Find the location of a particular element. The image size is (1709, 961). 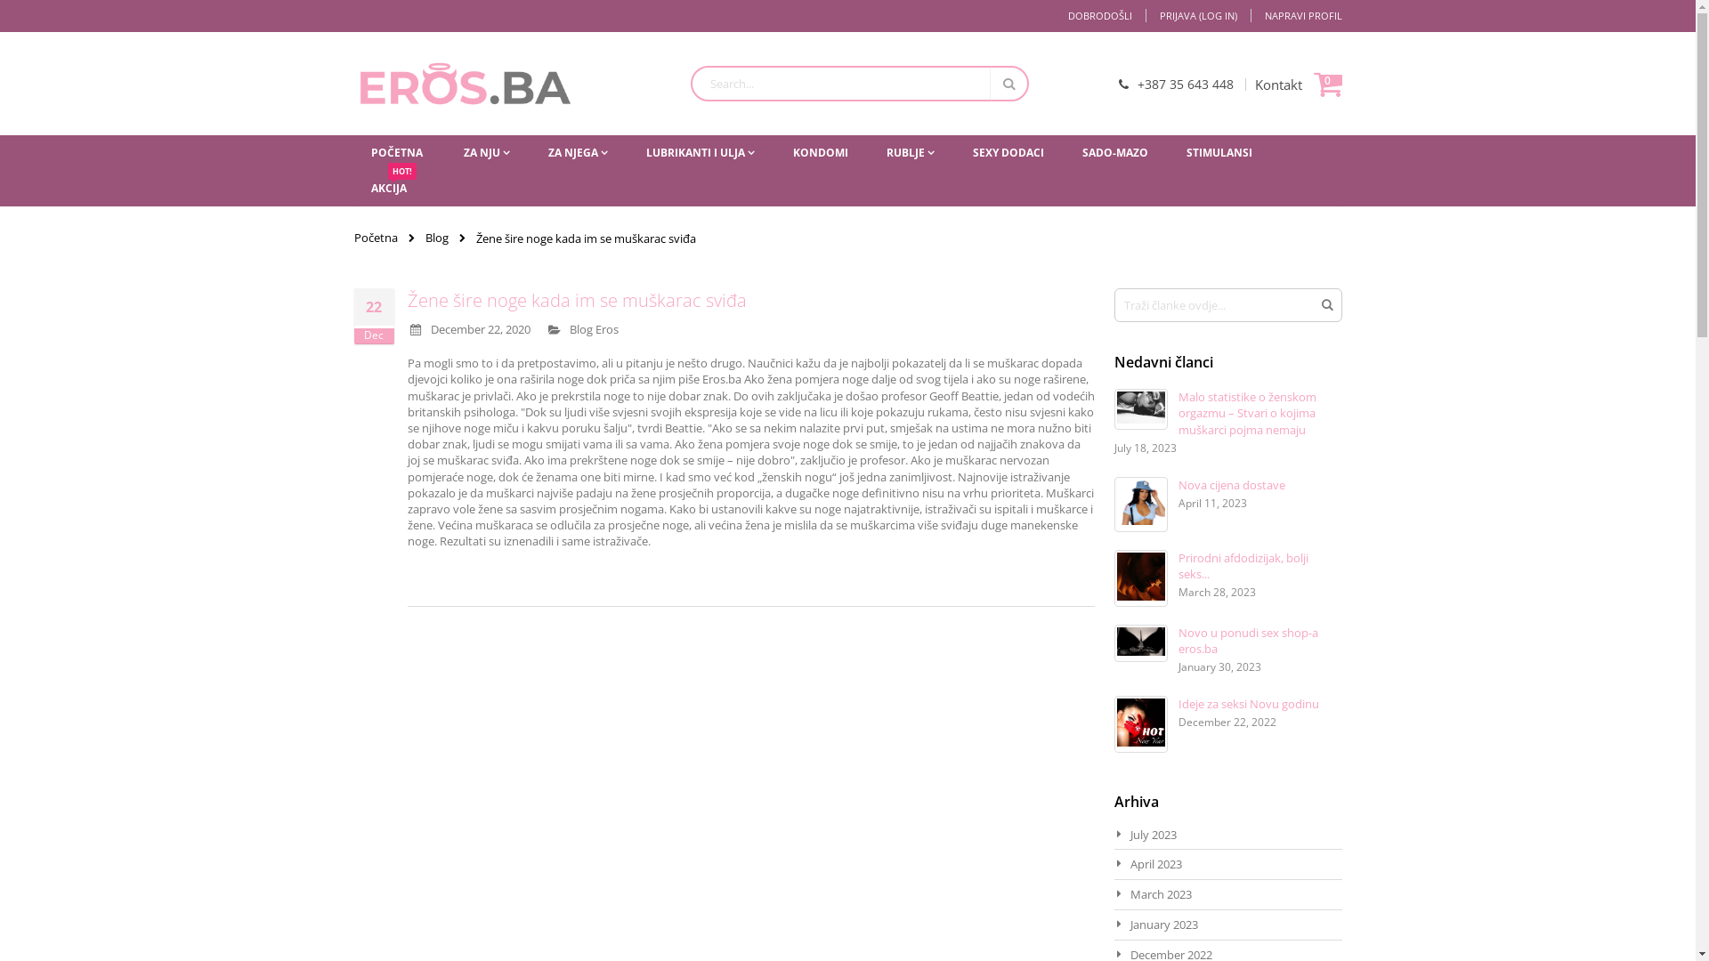

Blog Eros is located at coordinates (595, 329).